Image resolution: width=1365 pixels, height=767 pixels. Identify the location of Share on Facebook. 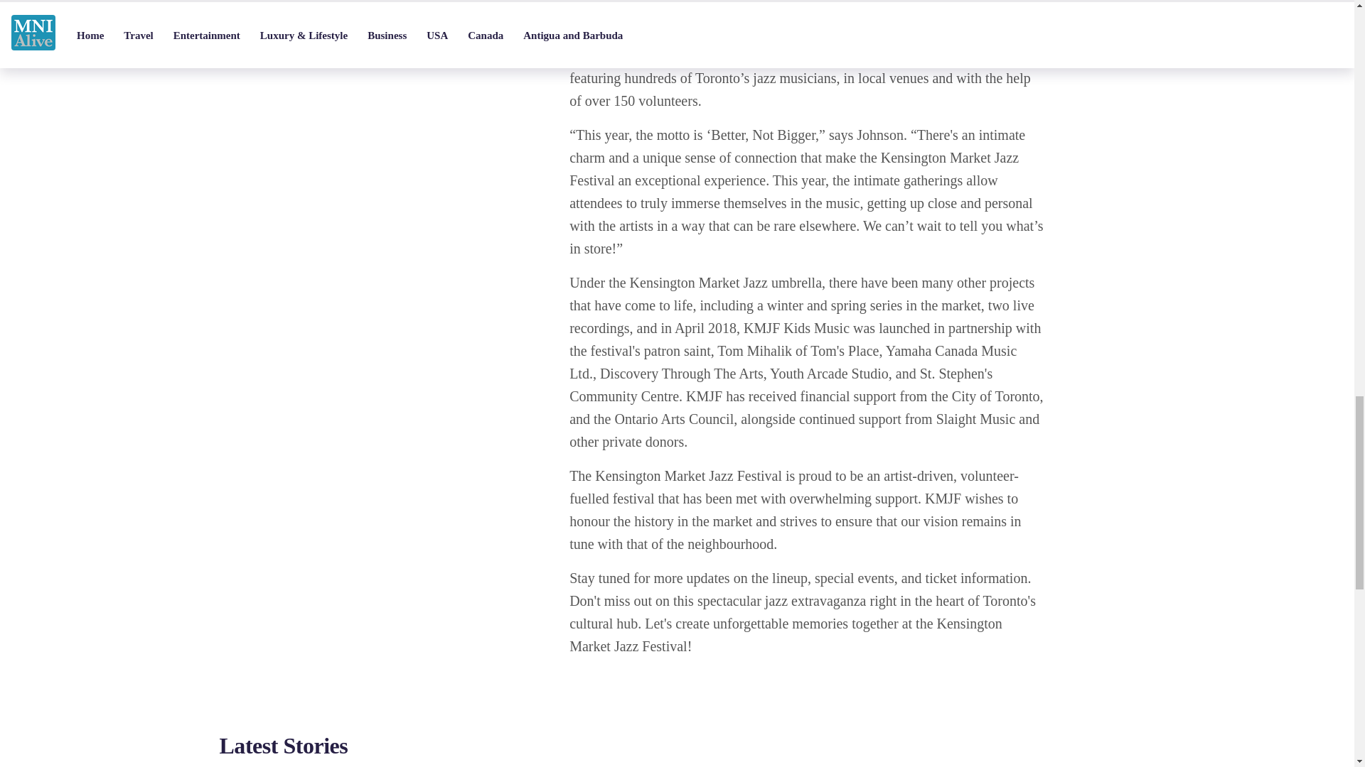
(327, 26).